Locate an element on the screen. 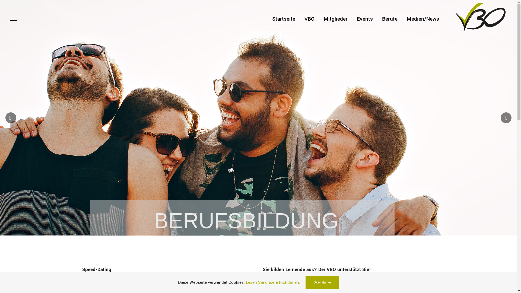  VBO is located at coordinates (309, 19).